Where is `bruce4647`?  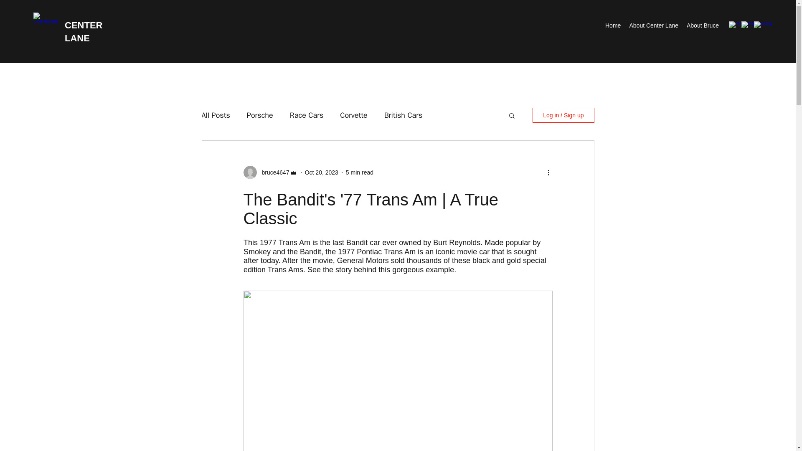
bruce4647 is located at coordinates (272, 172).